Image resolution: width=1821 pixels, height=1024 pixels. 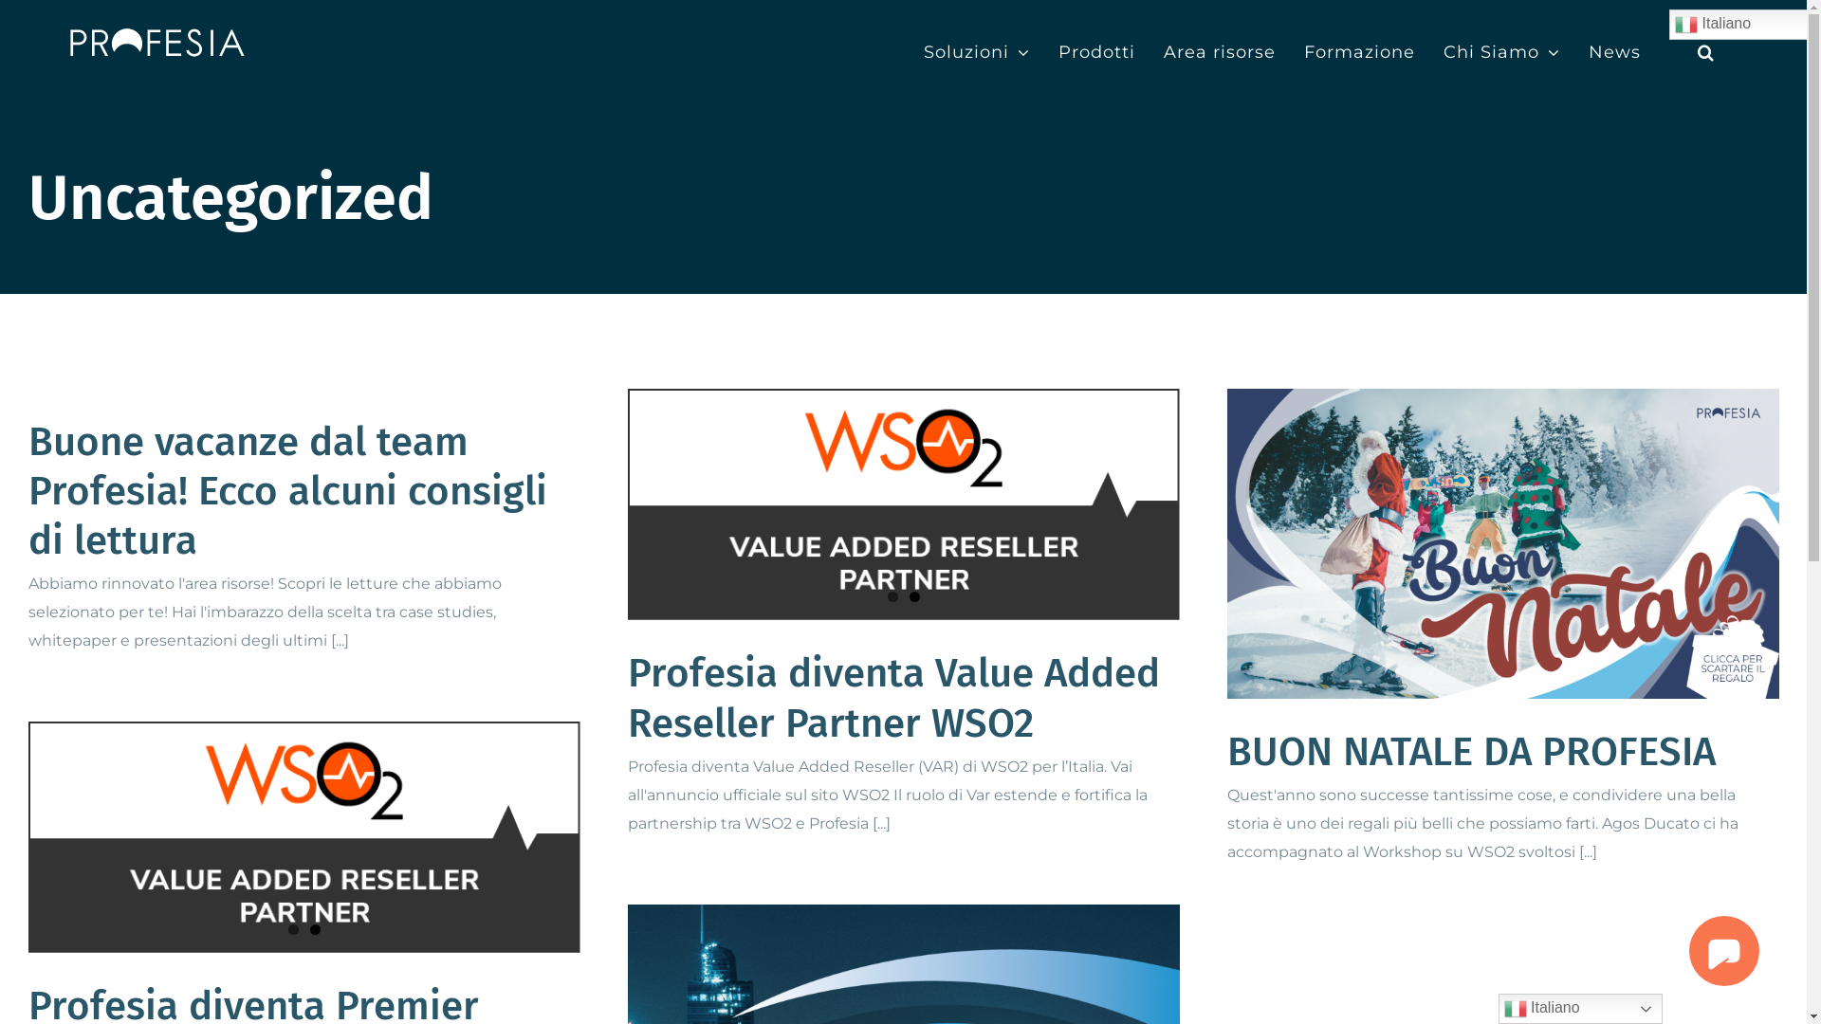 I want to click on Area risorse, so click(x=1220, y=52).